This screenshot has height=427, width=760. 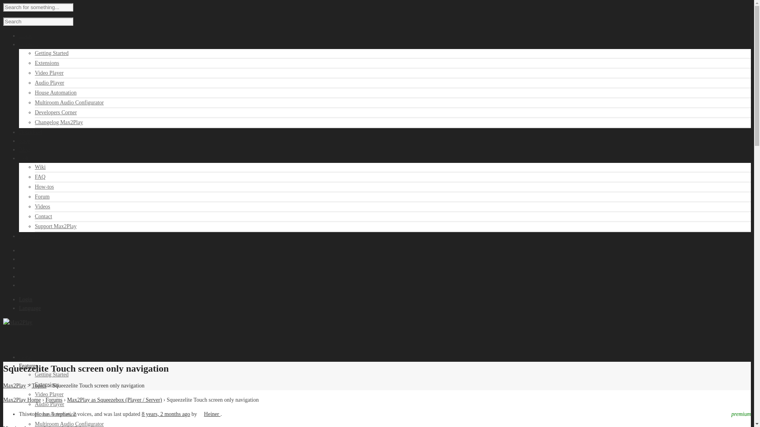 What do you see at coordinates (28, 366) in the screenshot?
I see `Features` at bounding box center [28, 366].